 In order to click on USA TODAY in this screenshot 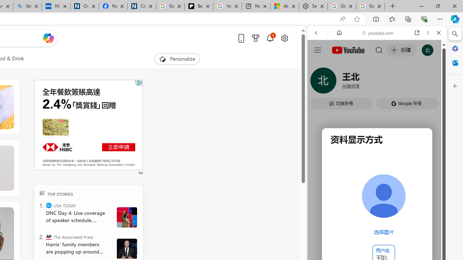, I will do `click(48, 205)`.